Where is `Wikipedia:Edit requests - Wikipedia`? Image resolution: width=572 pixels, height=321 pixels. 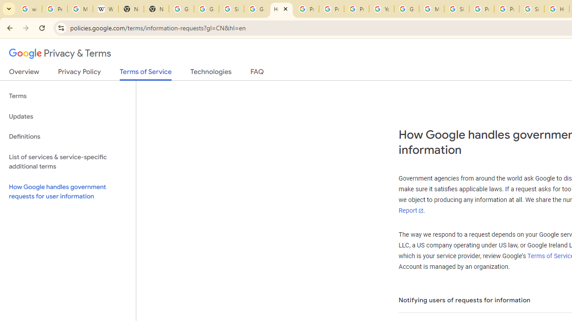
Wikipedia:Edit requests - Wikipedia is located at coordinates (105, 9).